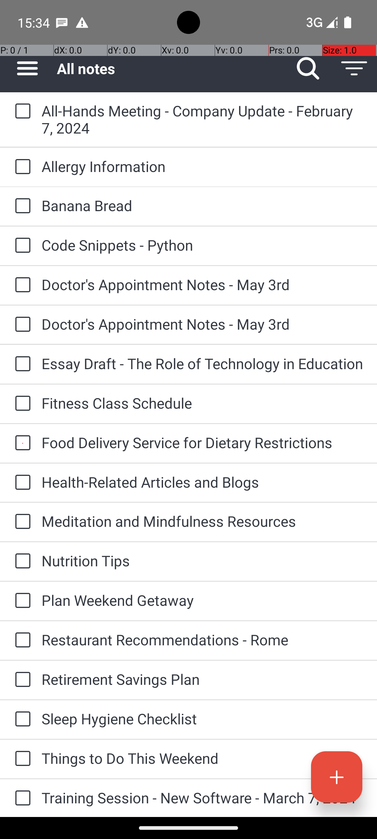 The width and height of the screenshot is (377, 839). I want to click on Sleep Hygiene Checklist, so click(202, 719).